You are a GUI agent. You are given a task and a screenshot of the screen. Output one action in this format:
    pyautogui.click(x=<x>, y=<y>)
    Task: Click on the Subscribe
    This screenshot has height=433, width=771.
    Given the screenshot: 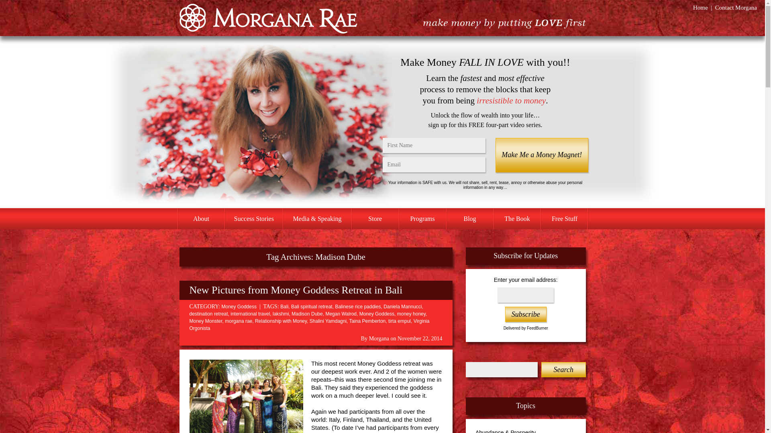 What is the action you would take?
    pyautogui.click(x=526, y=314)
    